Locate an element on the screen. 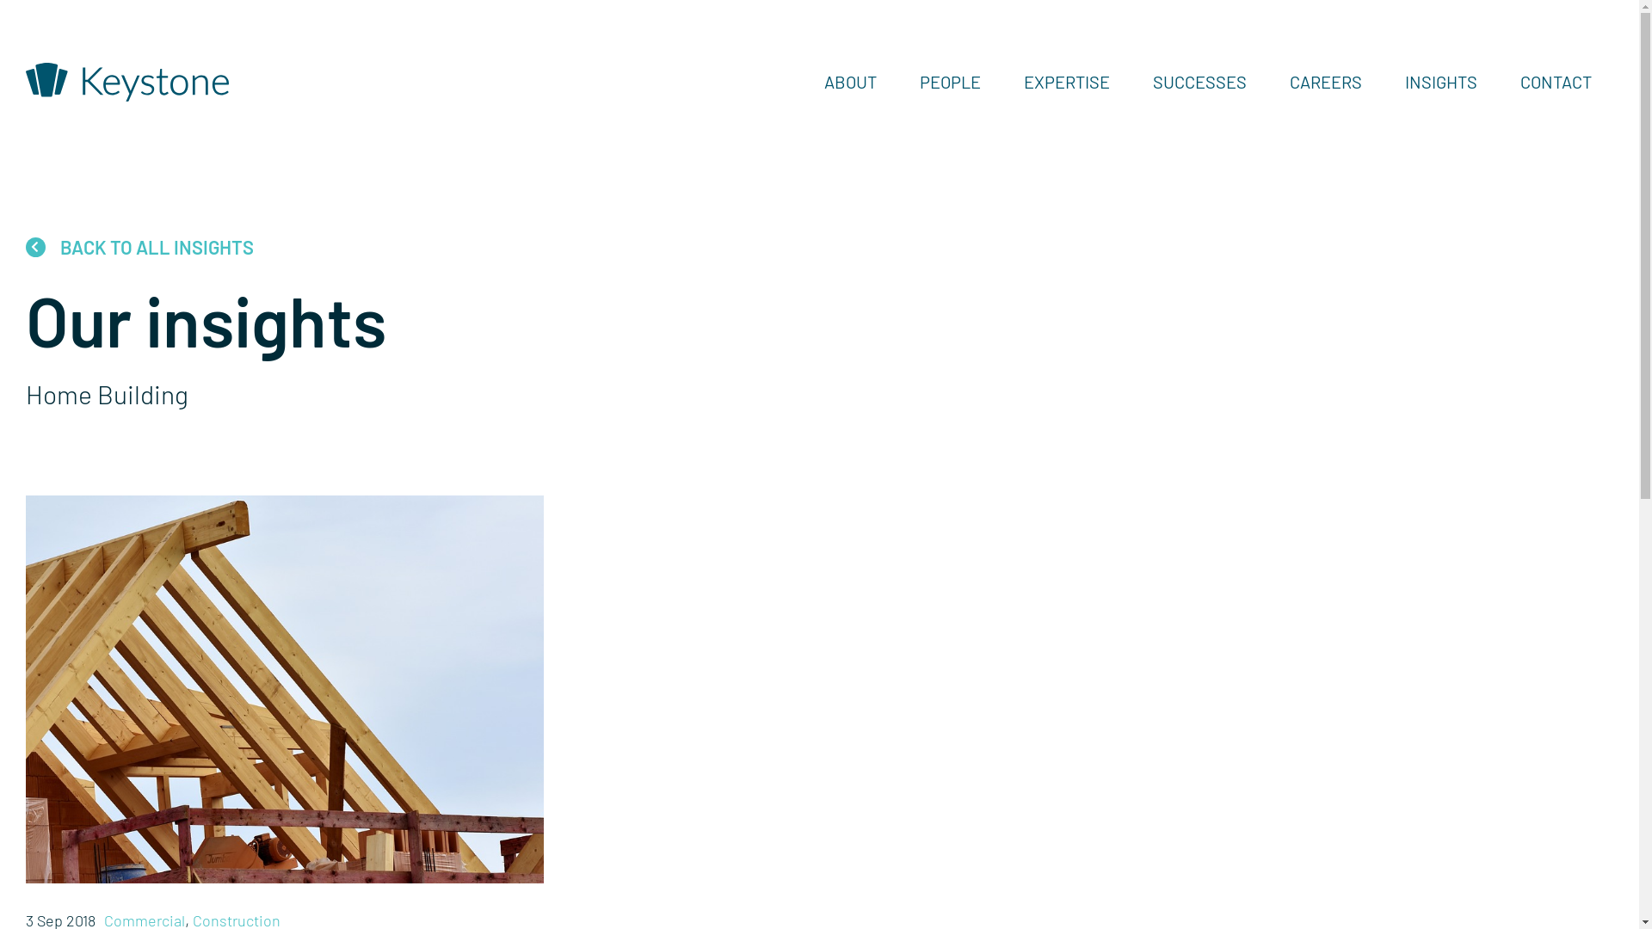 This screenshot has width=1652, height=929. INSIGHTS is located at coordinates (1441, 82).